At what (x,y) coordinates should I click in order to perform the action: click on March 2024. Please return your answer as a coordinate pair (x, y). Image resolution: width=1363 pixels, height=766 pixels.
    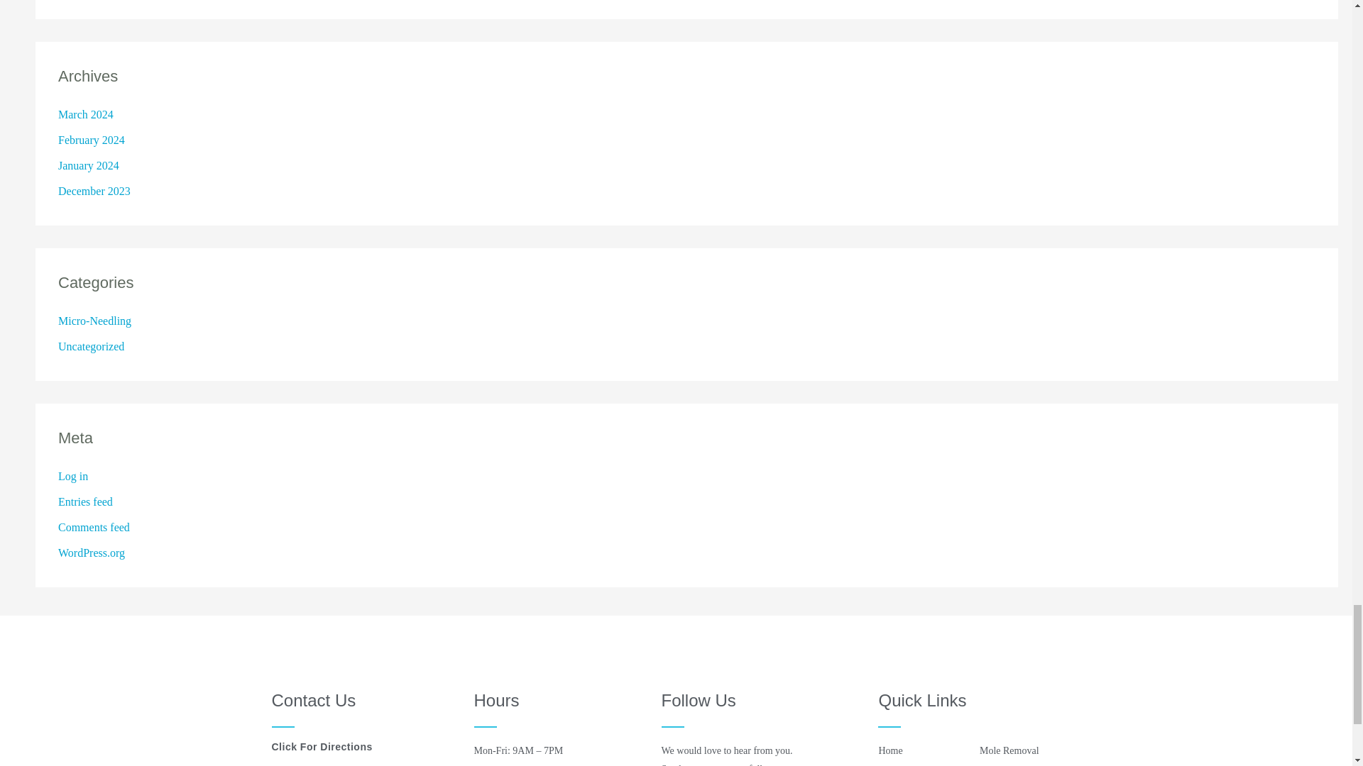
    Looking at the image, I should click on (85, 114).